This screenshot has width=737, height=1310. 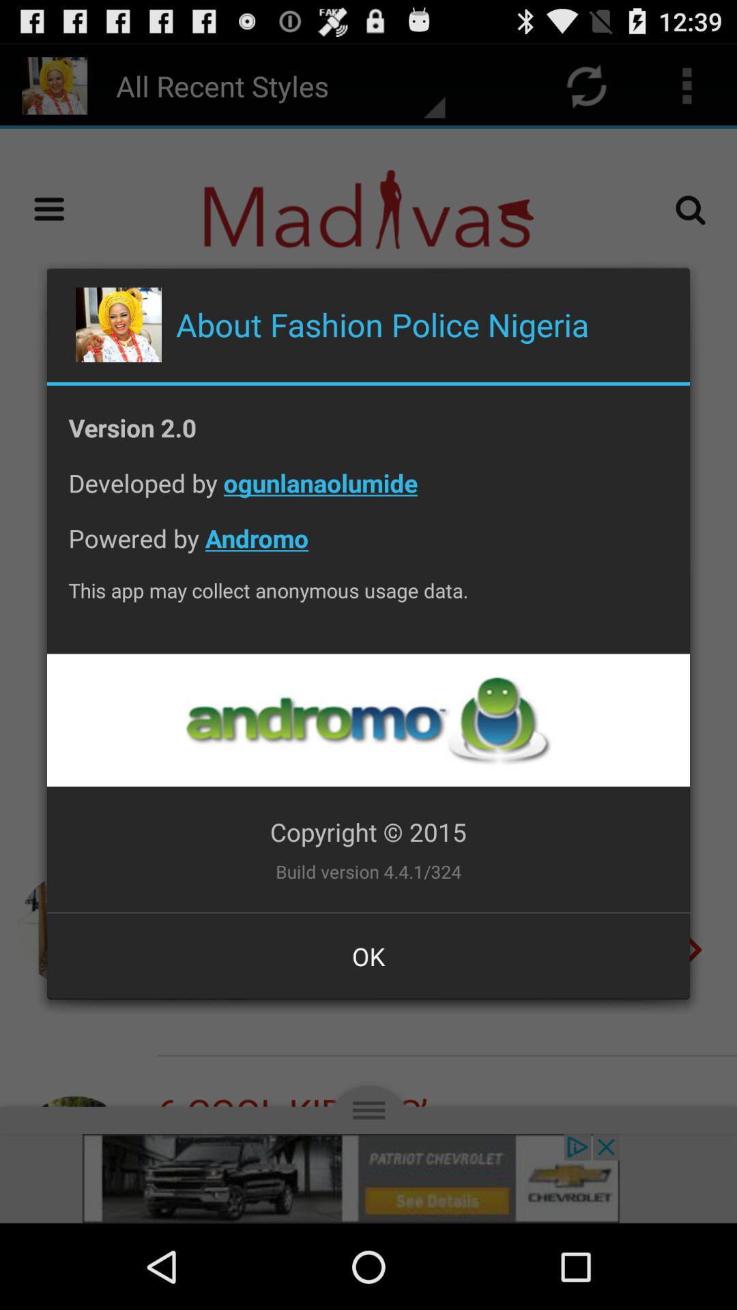 What do you see at coordinates (369, 956) in the screenshot?
I see `turn on the item below the build version 4 item` at bounding box center [369, 956].